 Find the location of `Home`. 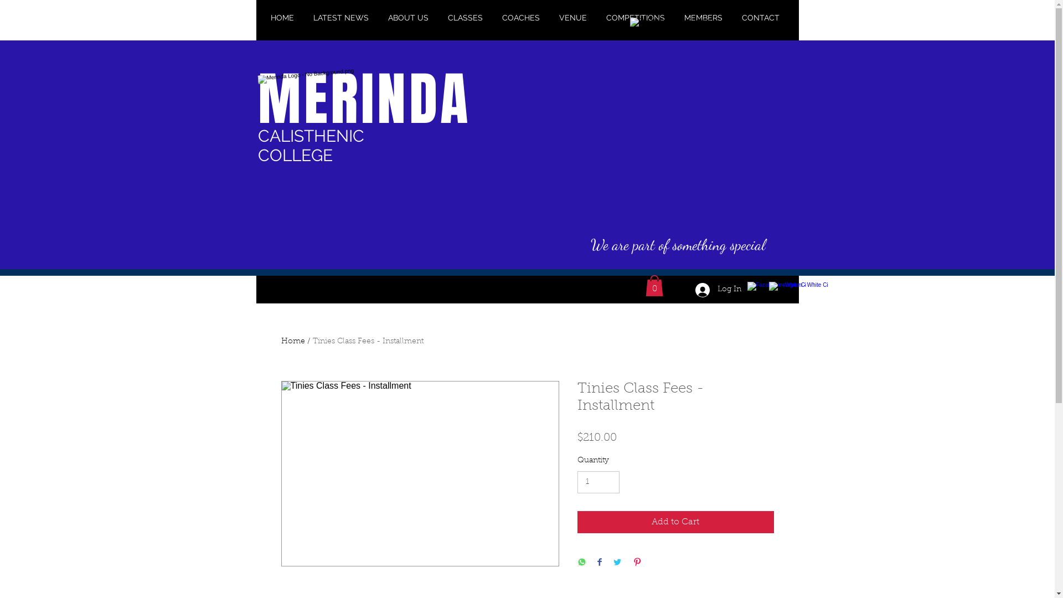

Home is located at coordinates (293, 341).